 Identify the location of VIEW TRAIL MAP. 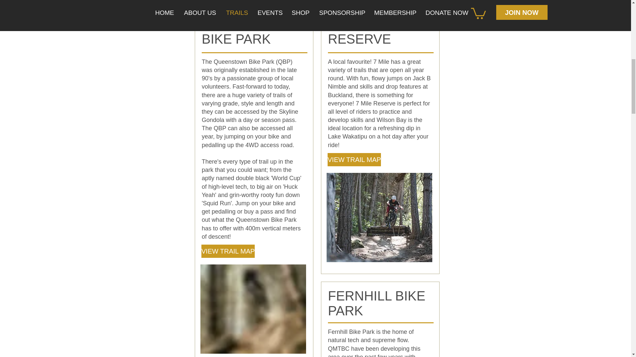
(354, 160).